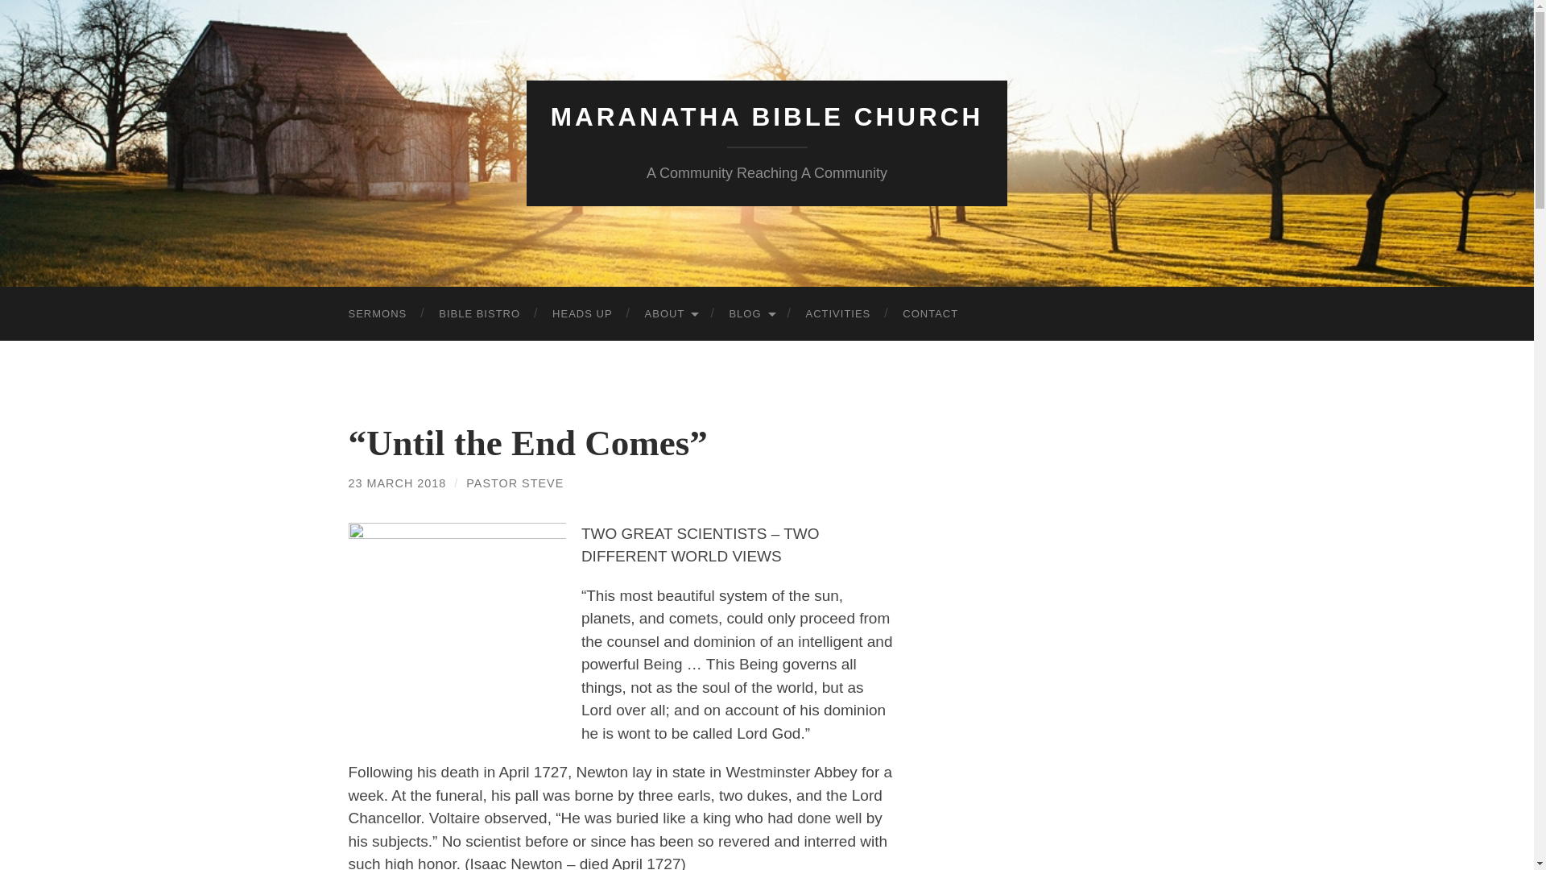 This screenshot has height=870, width=1546. What do you see at coordinates (767, 117) in the screenshot?
I see `MARANATHA BIBLE CHURCH` at bounding box center [767, 117].